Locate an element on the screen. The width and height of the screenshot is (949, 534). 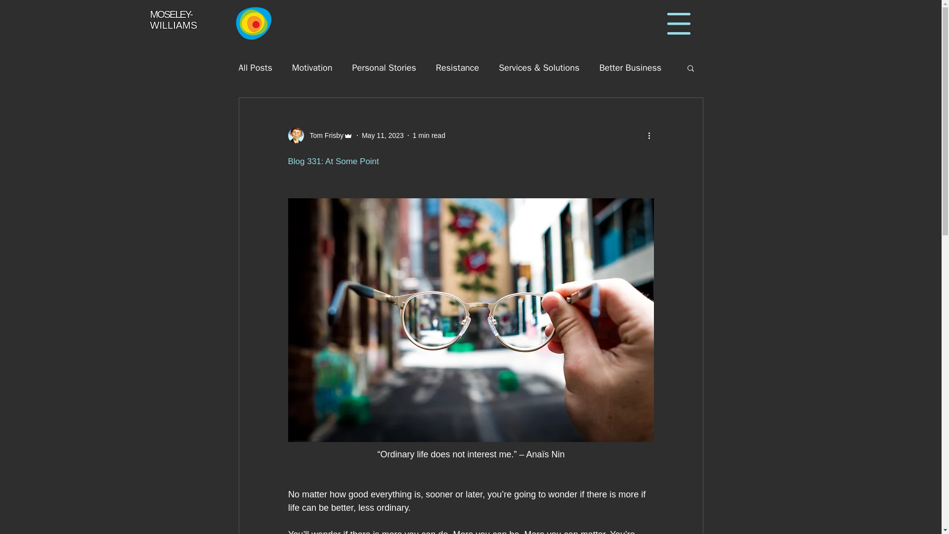
Personal Stories is located at coordinates (384, 68).